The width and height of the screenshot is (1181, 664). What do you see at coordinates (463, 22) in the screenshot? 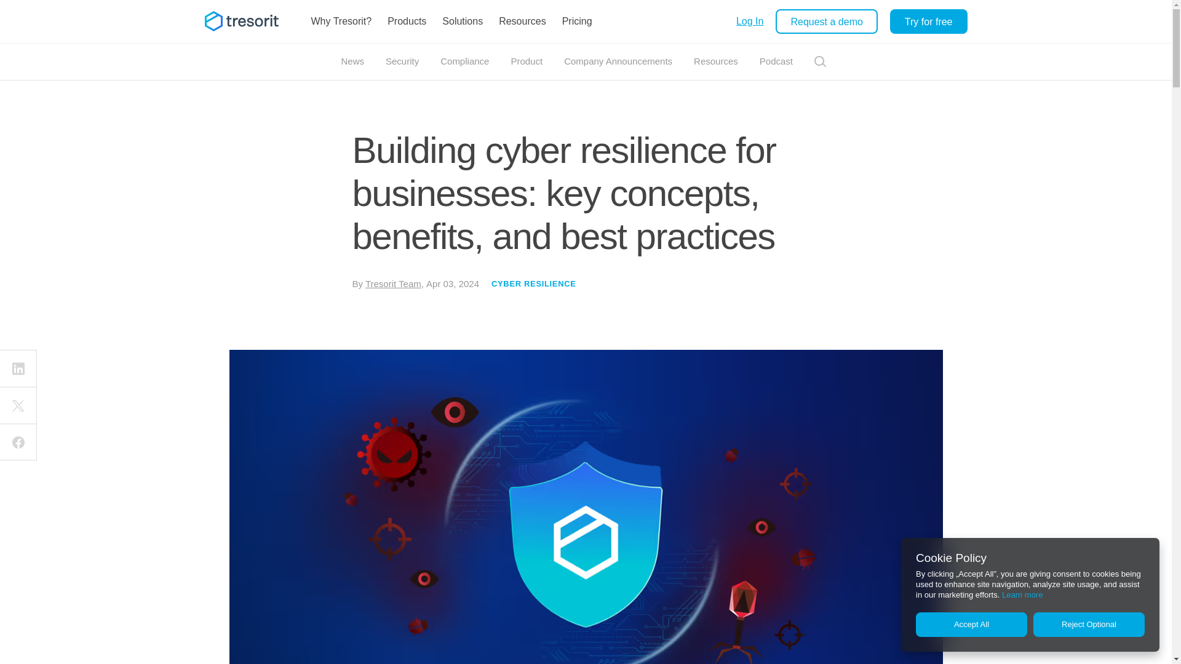
I see `Solutions` at bounding box center [463, 22].